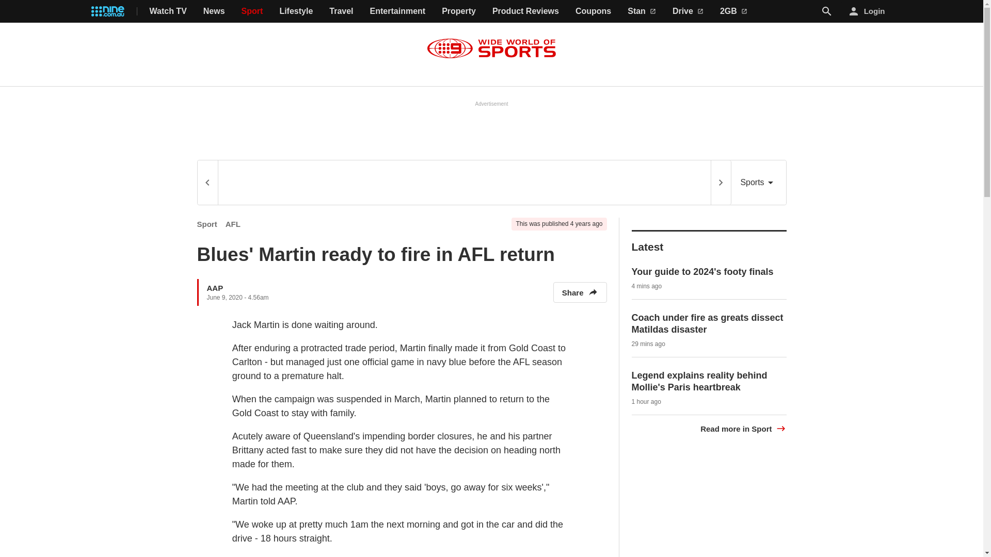 The width and height of the screenshot is (991, 557). I want to click on Search, so click(827, 11).